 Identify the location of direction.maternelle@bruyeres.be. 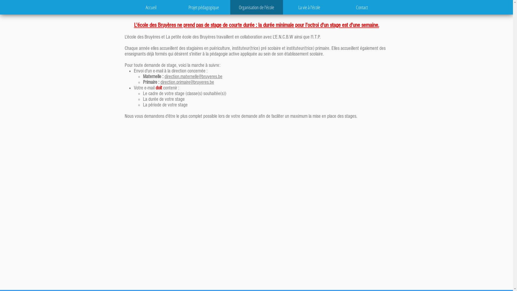
(193, 77).